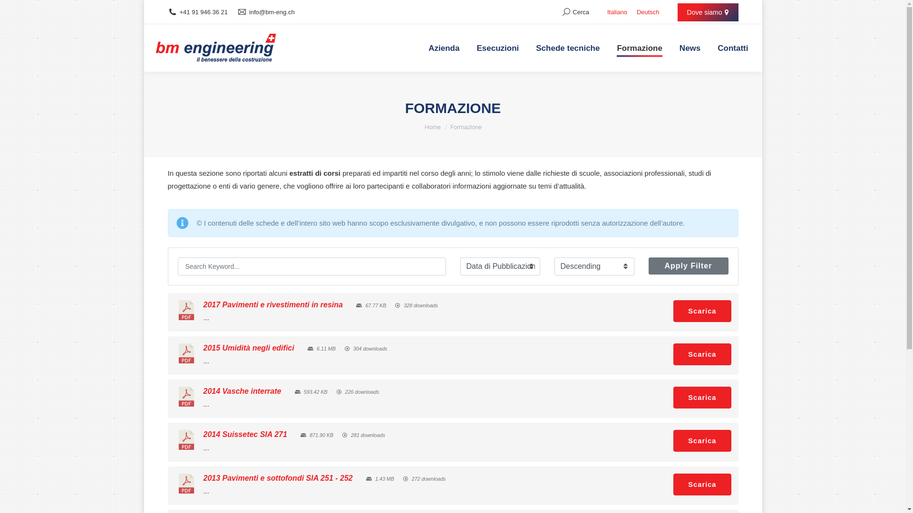 This screenshot has width=913, height=513. What do you see at coordinates (243, 391) in the screenshot?
I see `2014 Vasche interrate` at bounding box center [243, 391].